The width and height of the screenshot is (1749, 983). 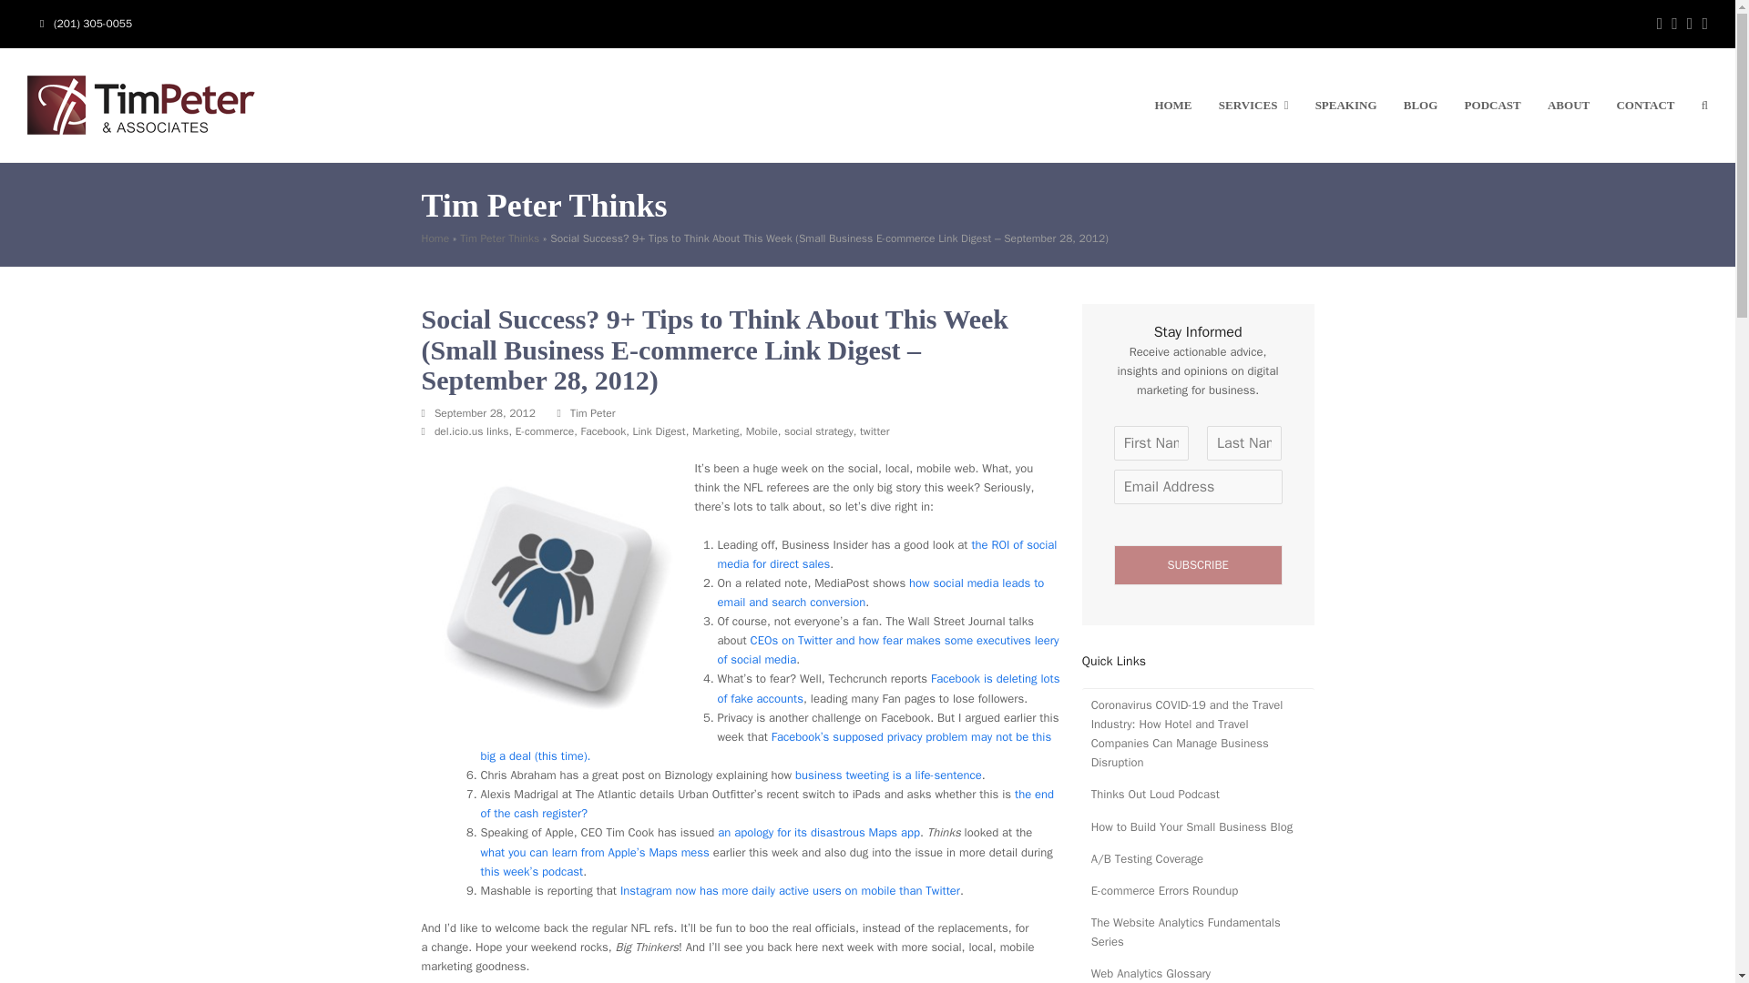 What do you see at coordinates (762, 431) in the screenshot?
I see `Mobile` at bounding box center [762, 431].